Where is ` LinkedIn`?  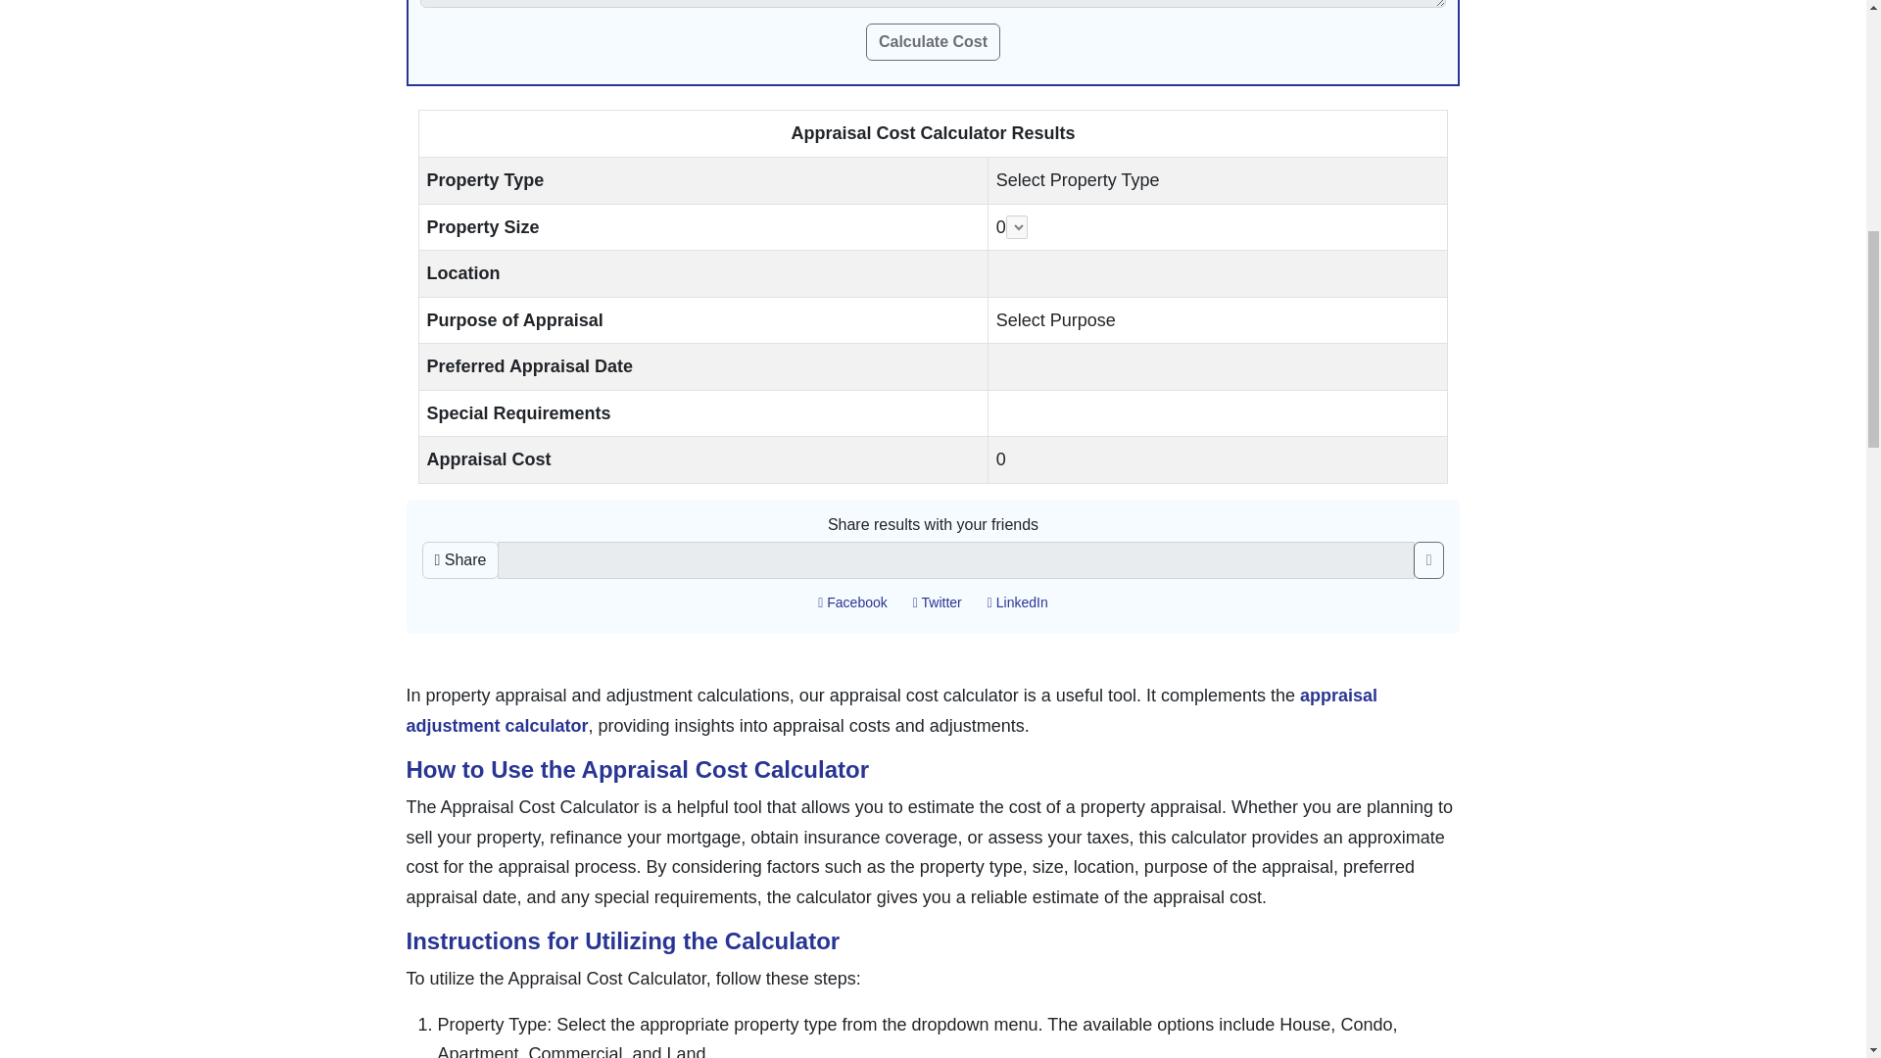  LinkedIn is located at coordinates (1017, 602).